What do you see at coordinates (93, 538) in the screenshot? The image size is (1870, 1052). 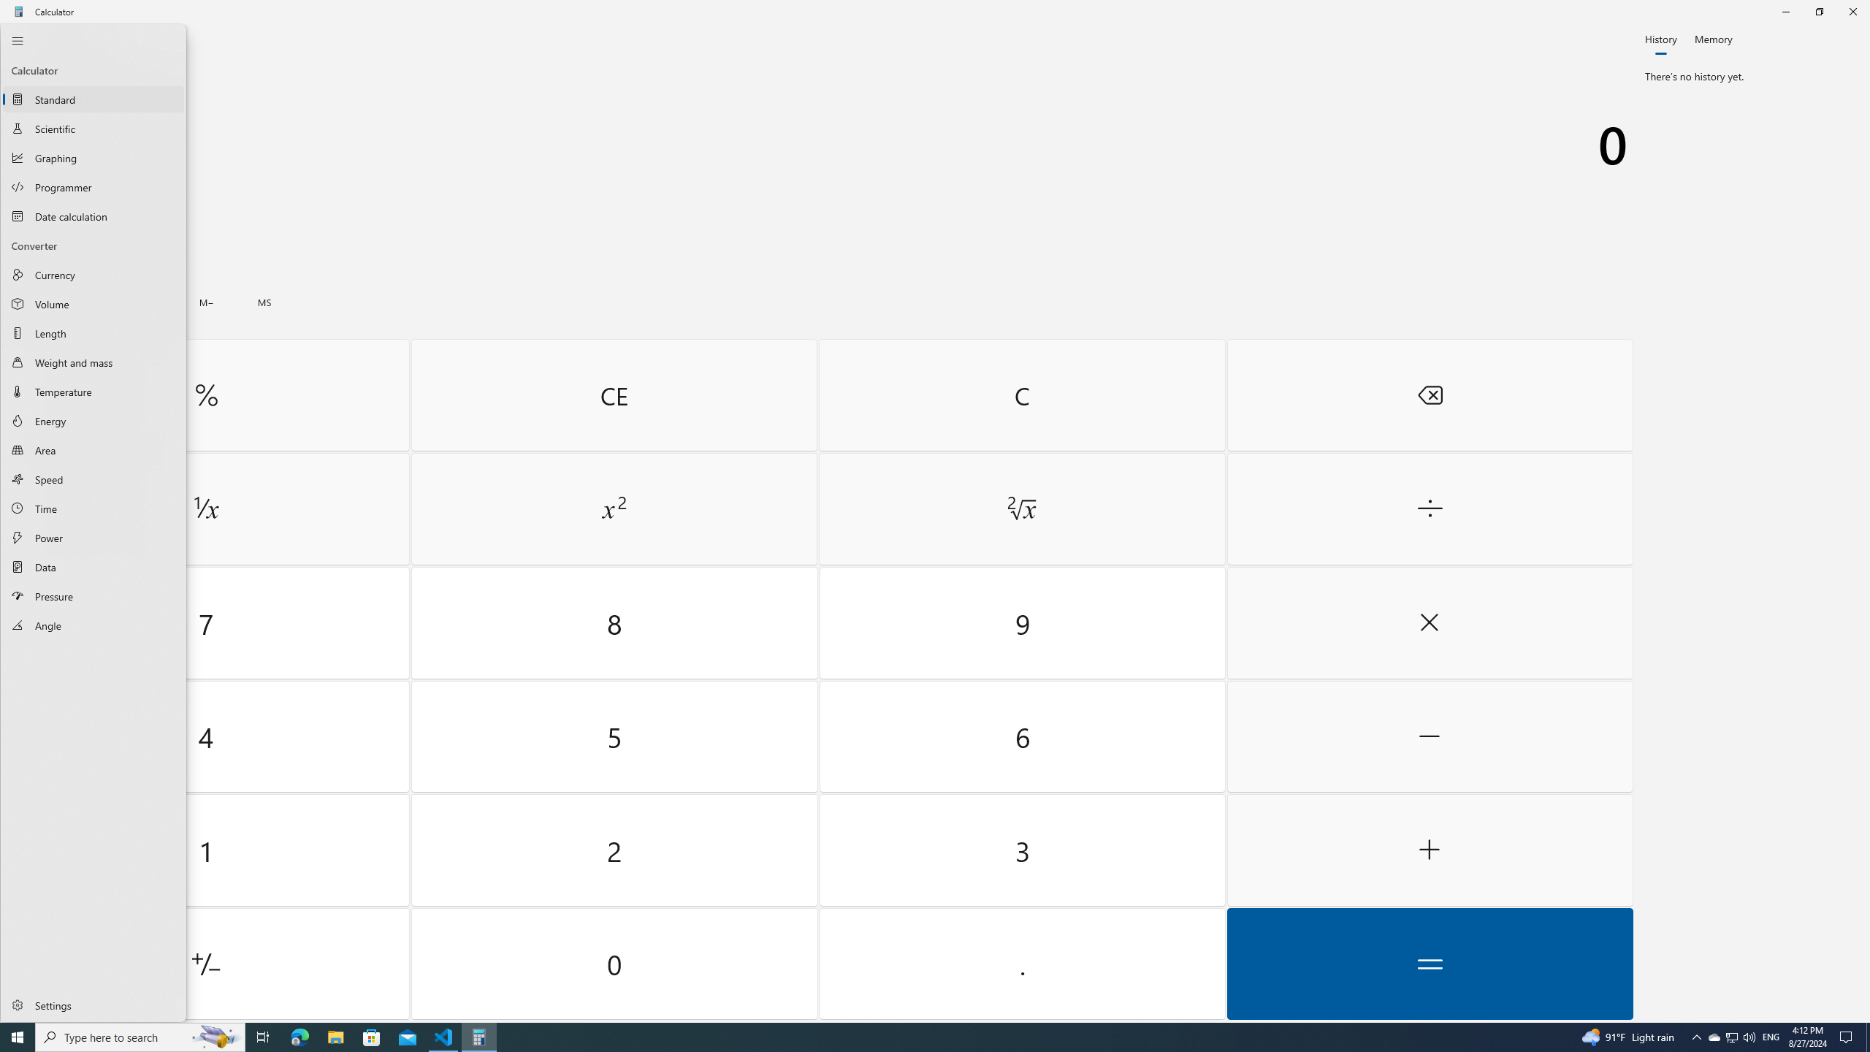 I see `Power Converter` at bounding box center [93, 538].